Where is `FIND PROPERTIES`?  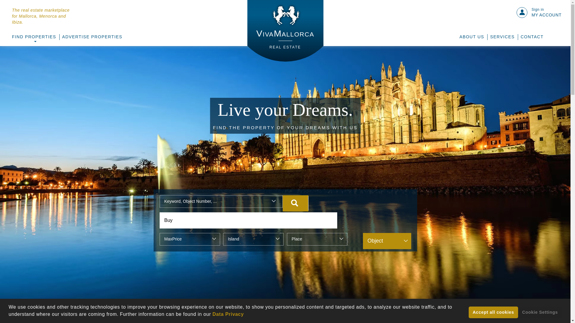 FIND PROPERTIES is located at coordinates (34, 37).